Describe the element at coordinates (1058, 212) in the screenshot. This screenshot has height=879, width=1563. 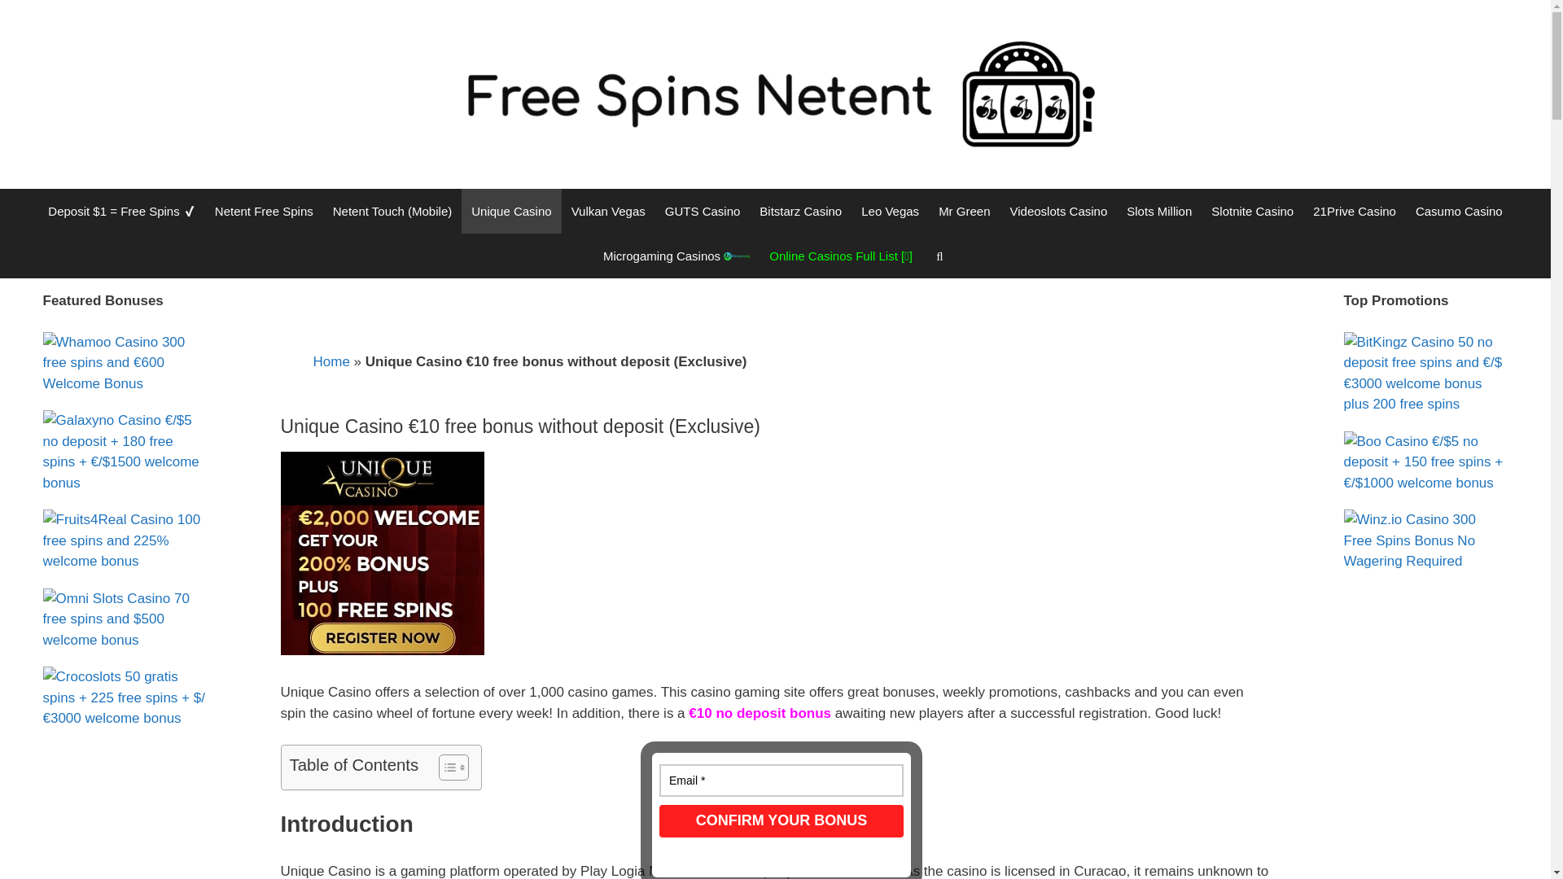
I see `Videoslots Casino` at that location.